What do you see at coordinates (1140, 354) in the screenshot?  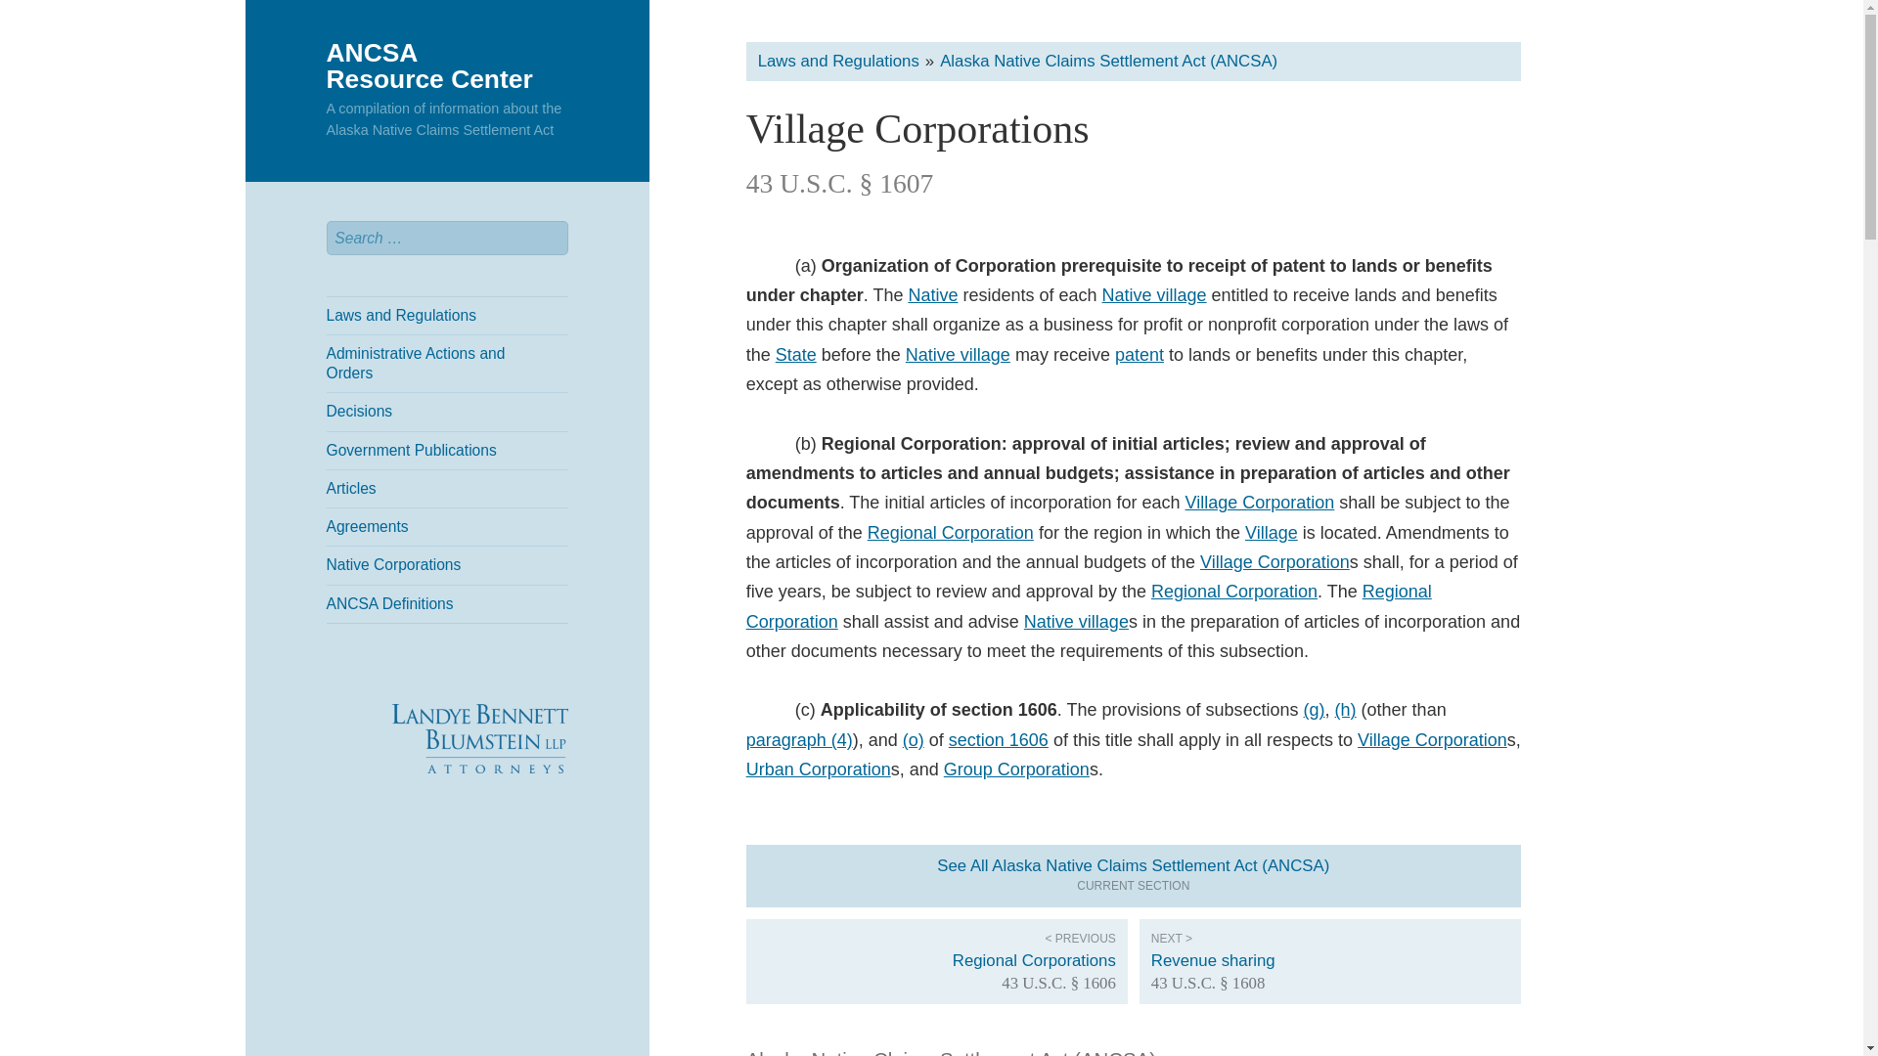 I see `patent` at bounding box center [1140, 354].